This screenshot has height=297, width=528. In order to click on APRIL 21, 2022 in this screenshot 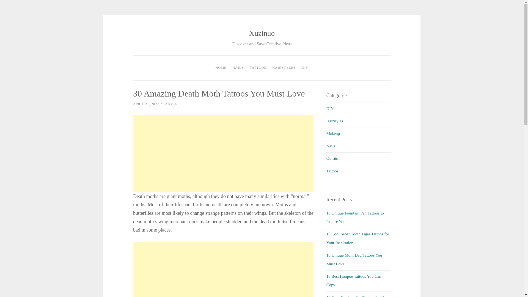, I will do `click(146, 104)`.